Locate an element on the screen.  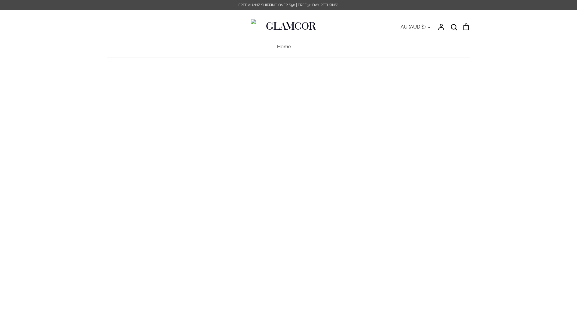
Search is located at coordinates (454, 26).